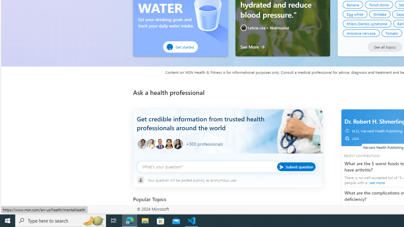 The height and width of the screenshot is (227, 404). What do you see at coordinates (228, 136) in the screenshot?
I see `Background` at bounding box center [228, 136].